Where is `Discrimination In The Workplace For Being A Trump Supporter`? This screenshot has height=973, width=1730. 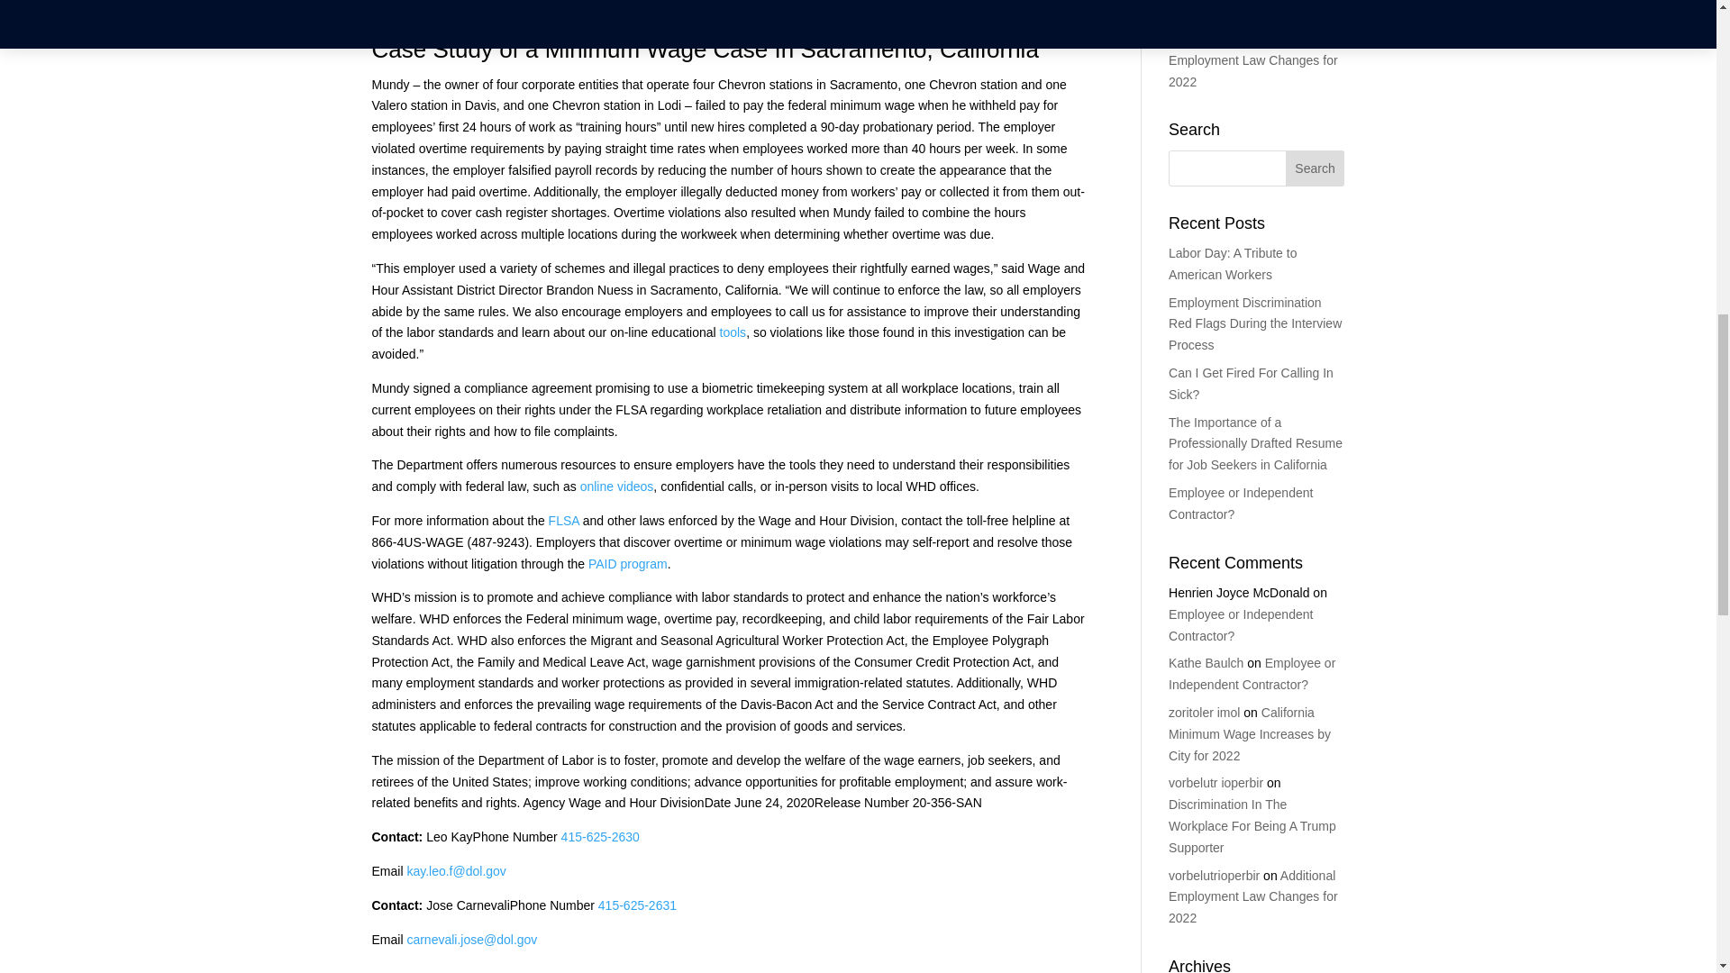
Discrimination In The Workplace For Being A Trump Supporter is located at coordinates (1252, 9).